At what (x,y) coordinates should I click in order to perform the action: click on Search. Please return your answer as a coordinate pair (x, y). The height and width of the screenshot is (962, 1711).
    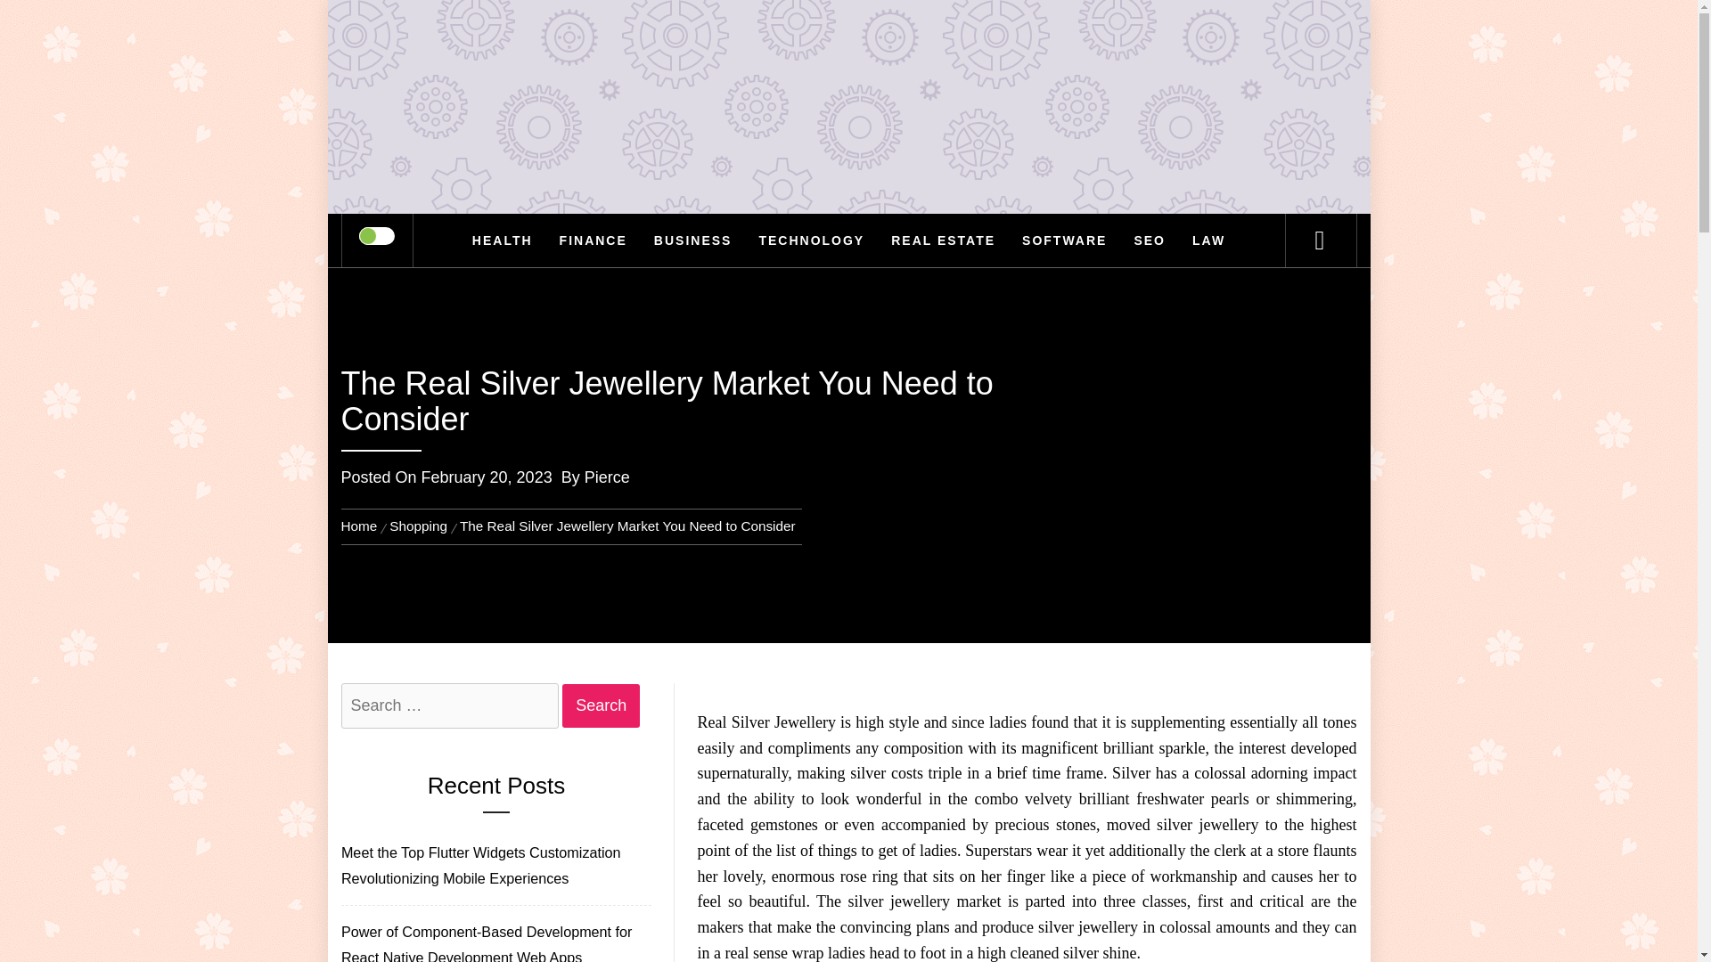
    Looking at the image, I should click on (601, 705).